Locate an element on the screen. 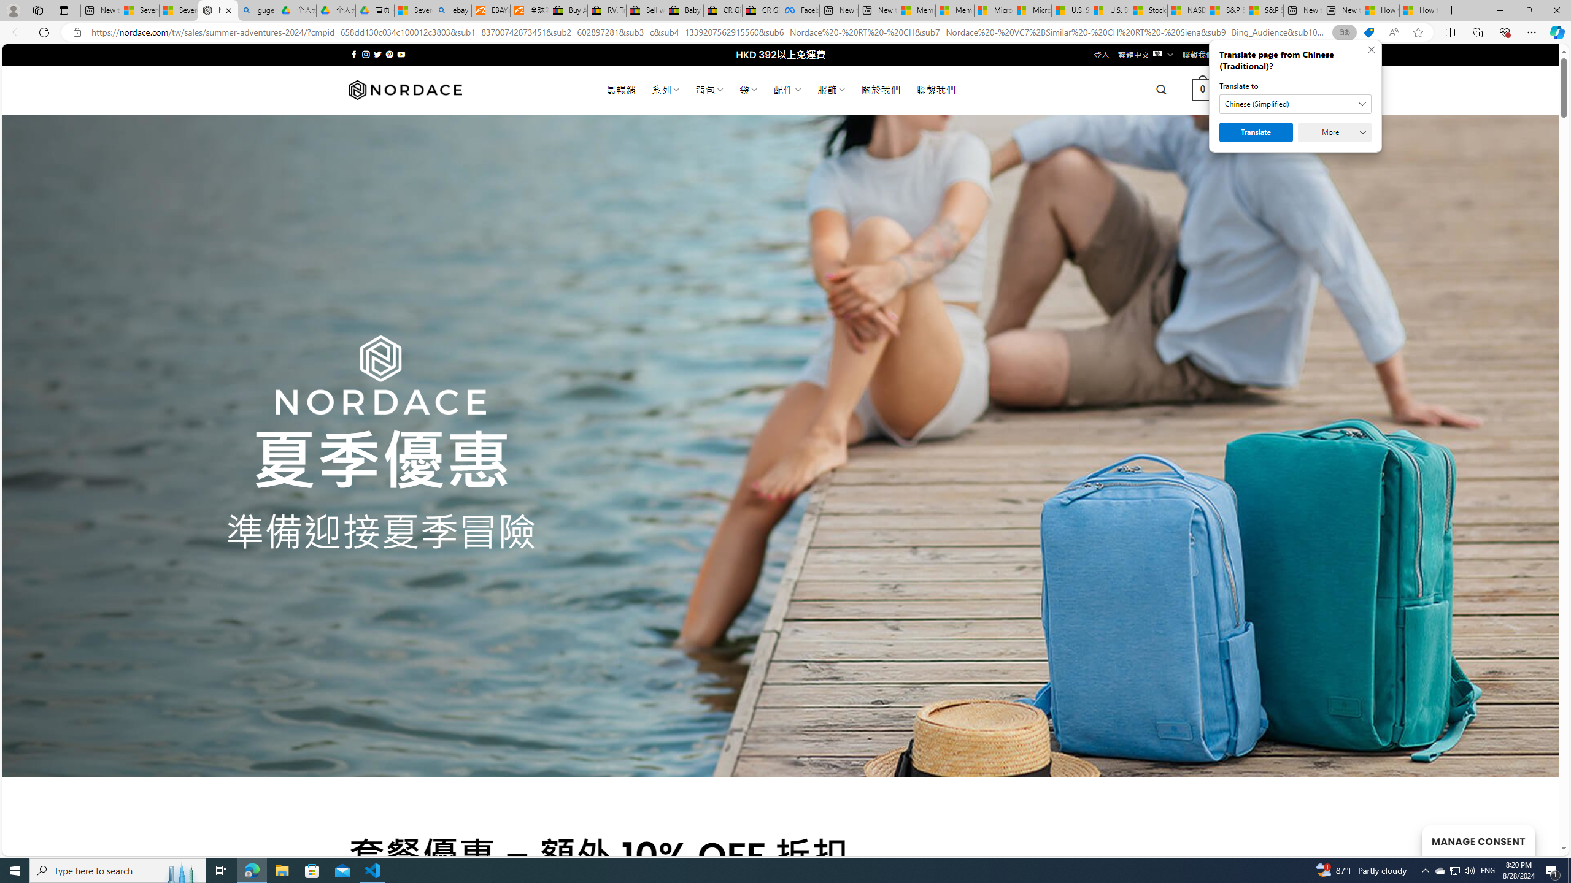 The height and width of the screenshot is (883, 1571). Buy Auto Parts & Accessories | eBay is located at coordinates (568, 10).